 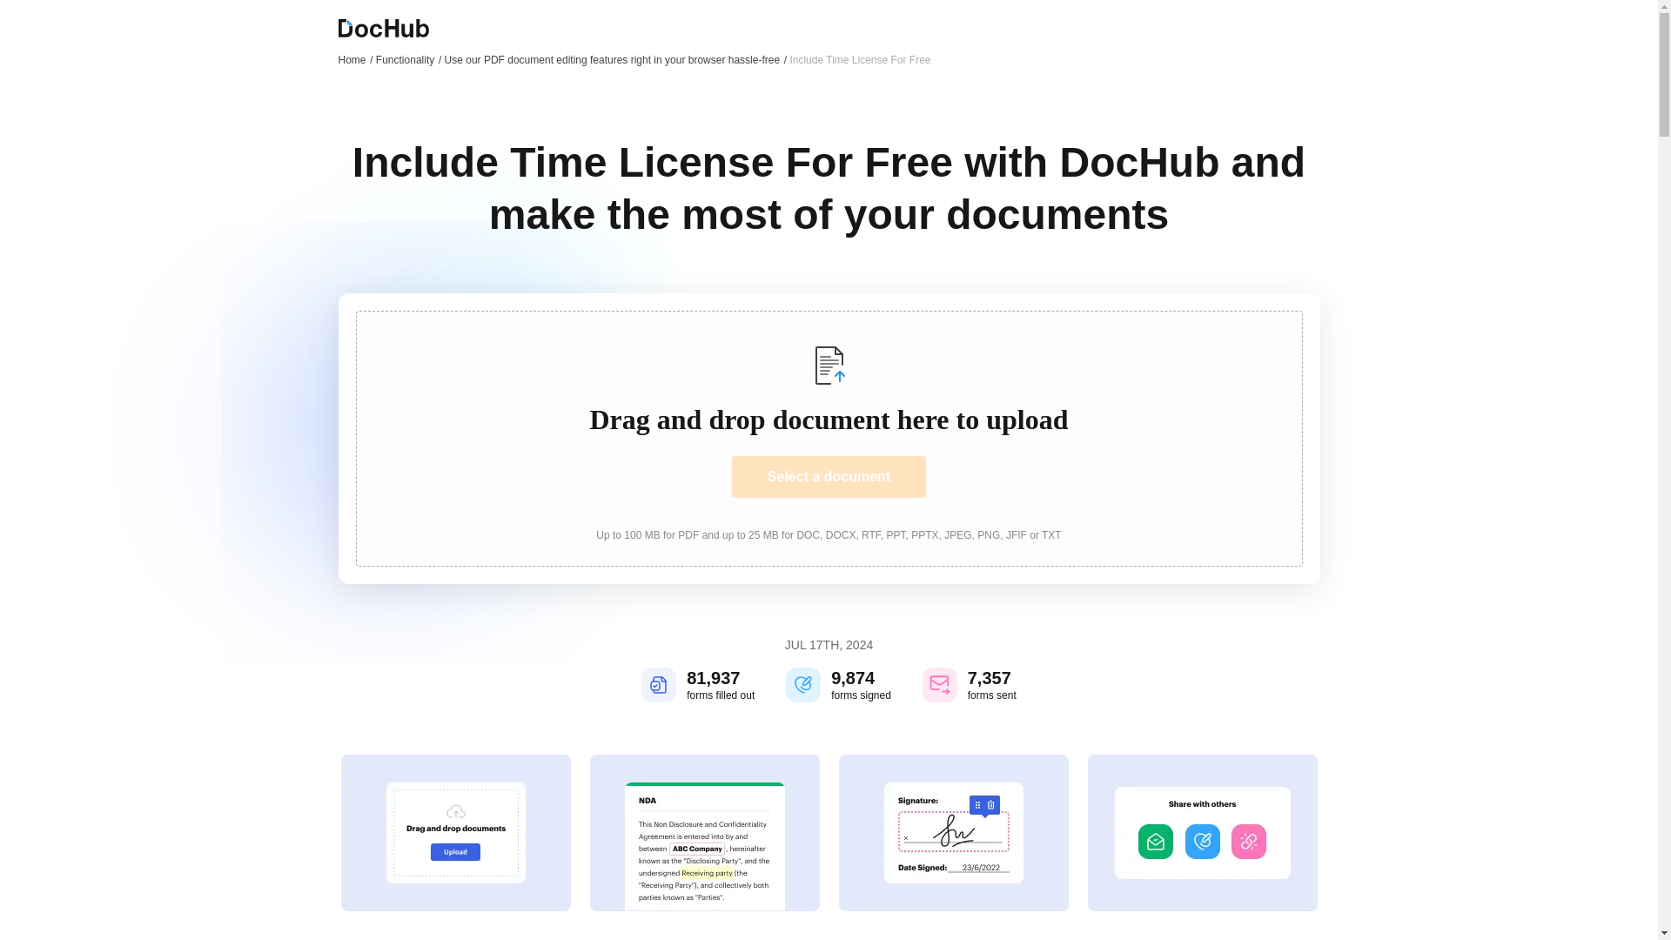 What do you see at coordinates (355, 59) in the screenshot?
I see `Home` at bounding box center [355, 59].